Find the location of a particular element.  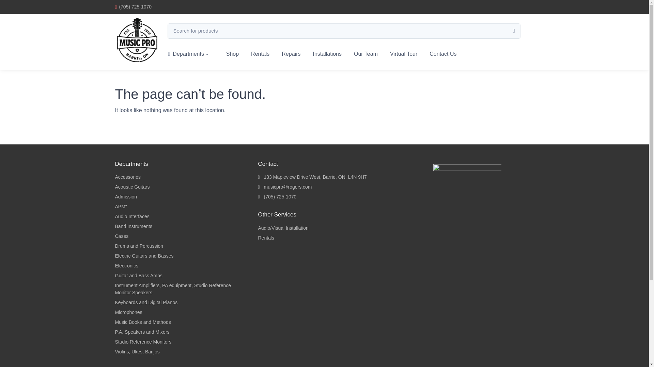

Email Us is located at coordinates (324, 187).